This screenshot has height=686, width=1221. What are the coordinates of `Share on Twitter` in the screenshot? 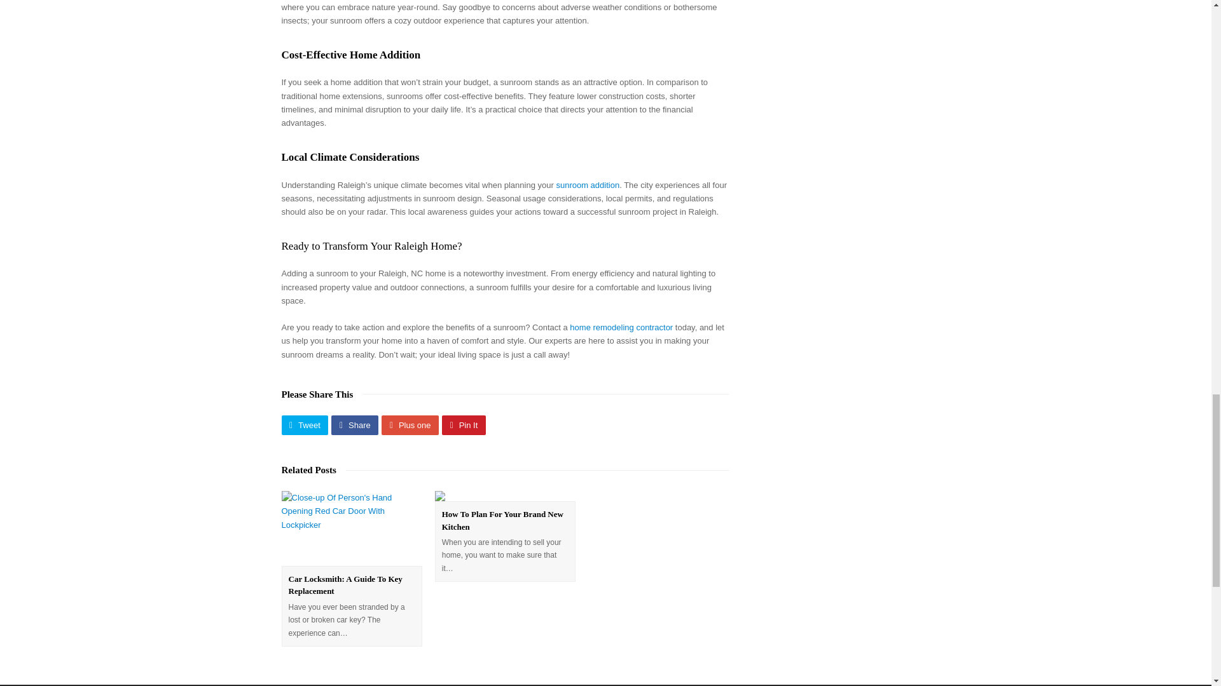 It's located at (304, 425).